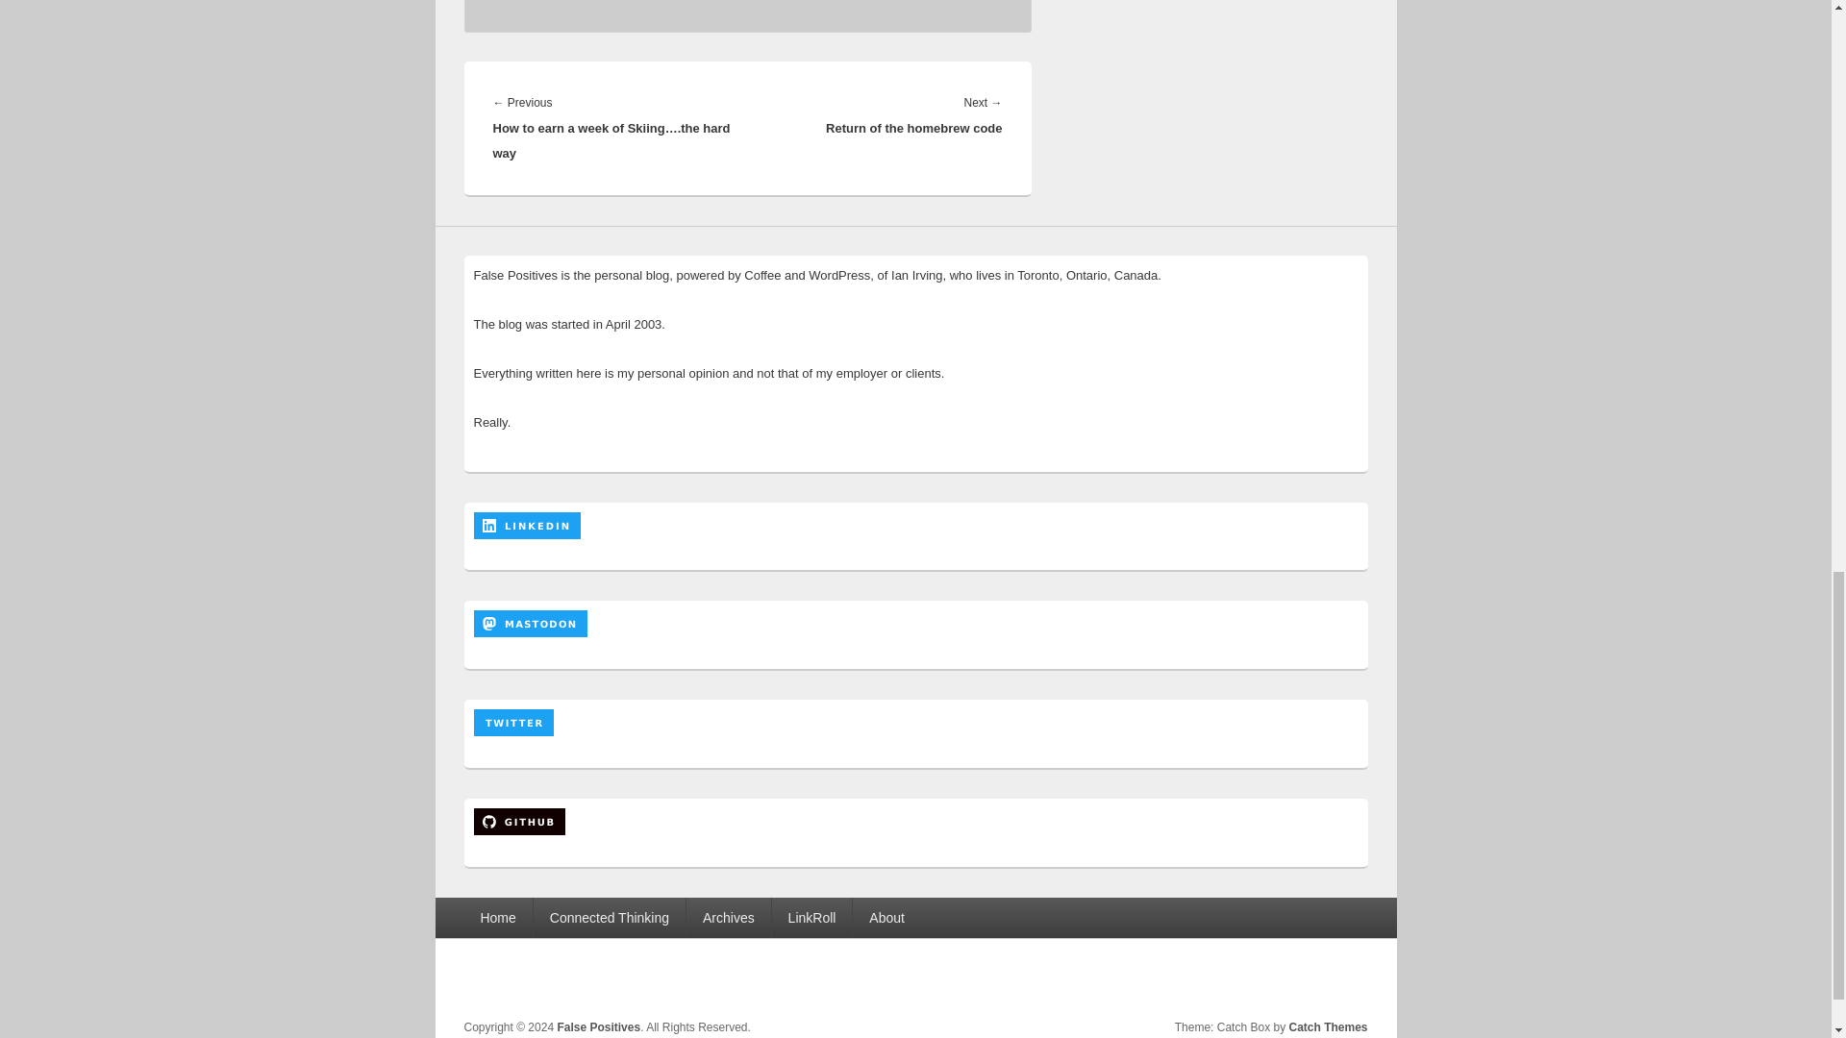 The image size is (1846, 1038). What do you see at coordinates (811, 918) in the screenshot?
I see `LinkRoll` at bounding box center [811, 918].